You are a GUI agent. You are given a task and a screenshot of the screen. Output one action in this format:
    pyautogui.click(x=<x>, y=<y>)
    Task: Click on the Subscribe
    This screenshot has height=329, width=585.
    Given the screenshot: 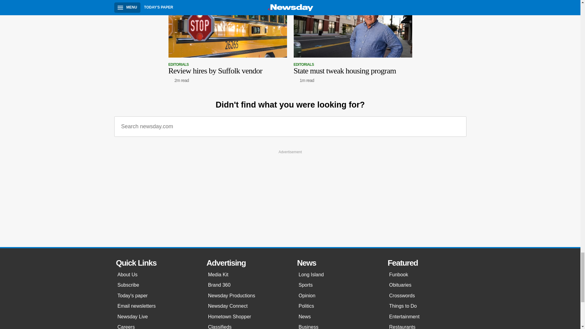 What is the action you would take?
    pyautogui.click(x=156, y=275)
    